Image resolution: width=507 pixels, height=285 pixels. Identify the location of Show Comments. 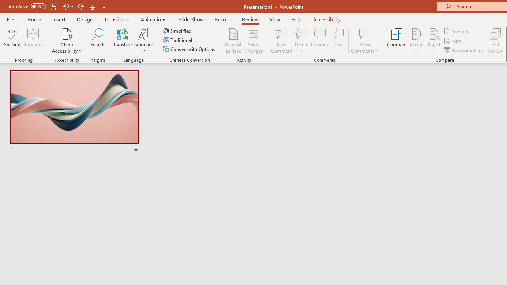
(365, 40).